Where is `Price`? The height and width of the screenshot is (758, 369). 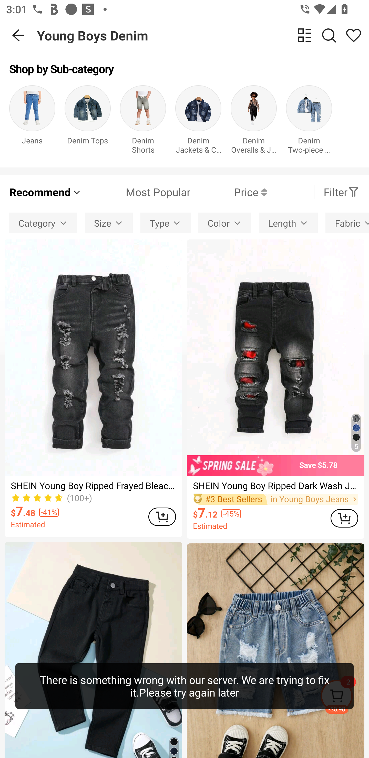 Price is located at coordinates (229, 192).